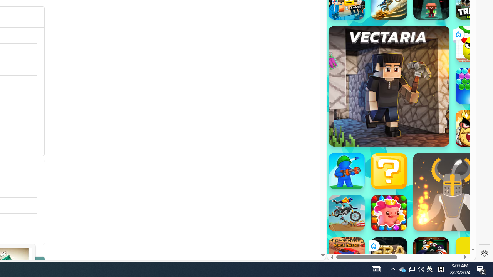  What do you see at coordinates (474, 86) in the screenshot?
I see `Bubble Shooter` at bounding box center [474, 86].